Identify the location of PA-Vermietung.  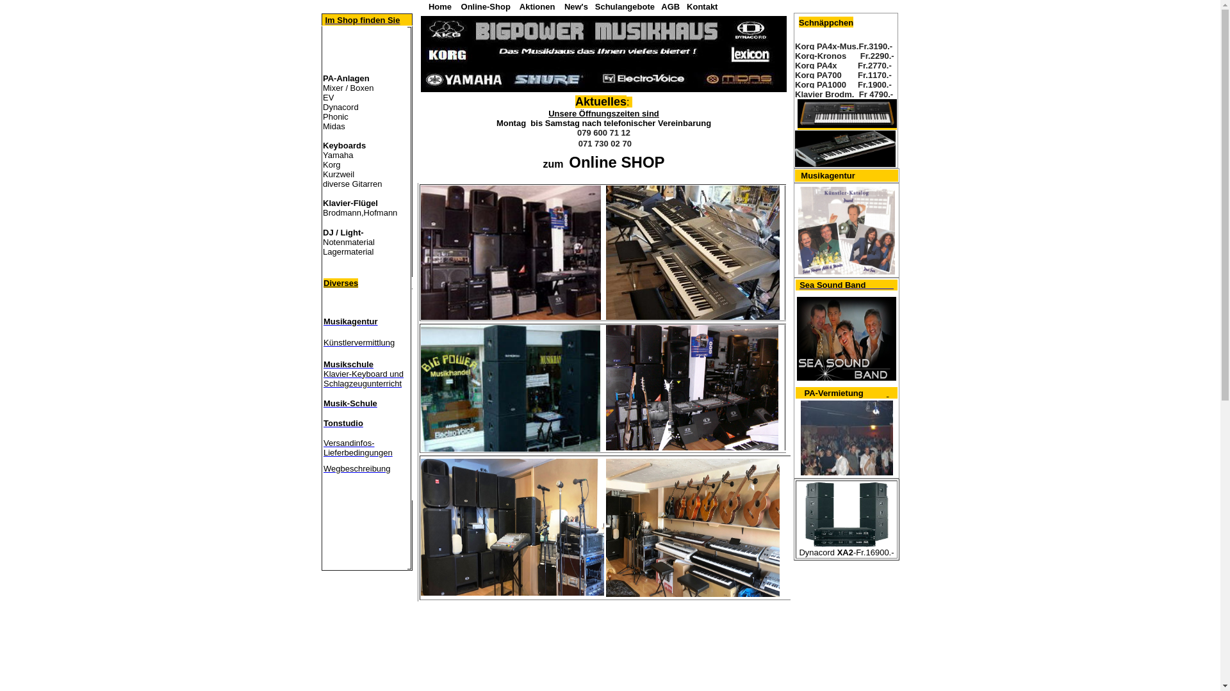
(834, 394).